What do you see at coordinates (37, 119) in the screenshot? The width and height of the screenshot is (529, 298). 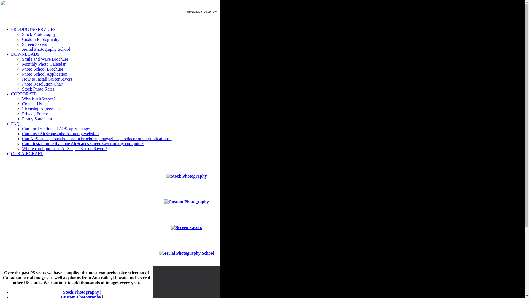 I see `Piracy Statement` at bounding box center [37, 119].